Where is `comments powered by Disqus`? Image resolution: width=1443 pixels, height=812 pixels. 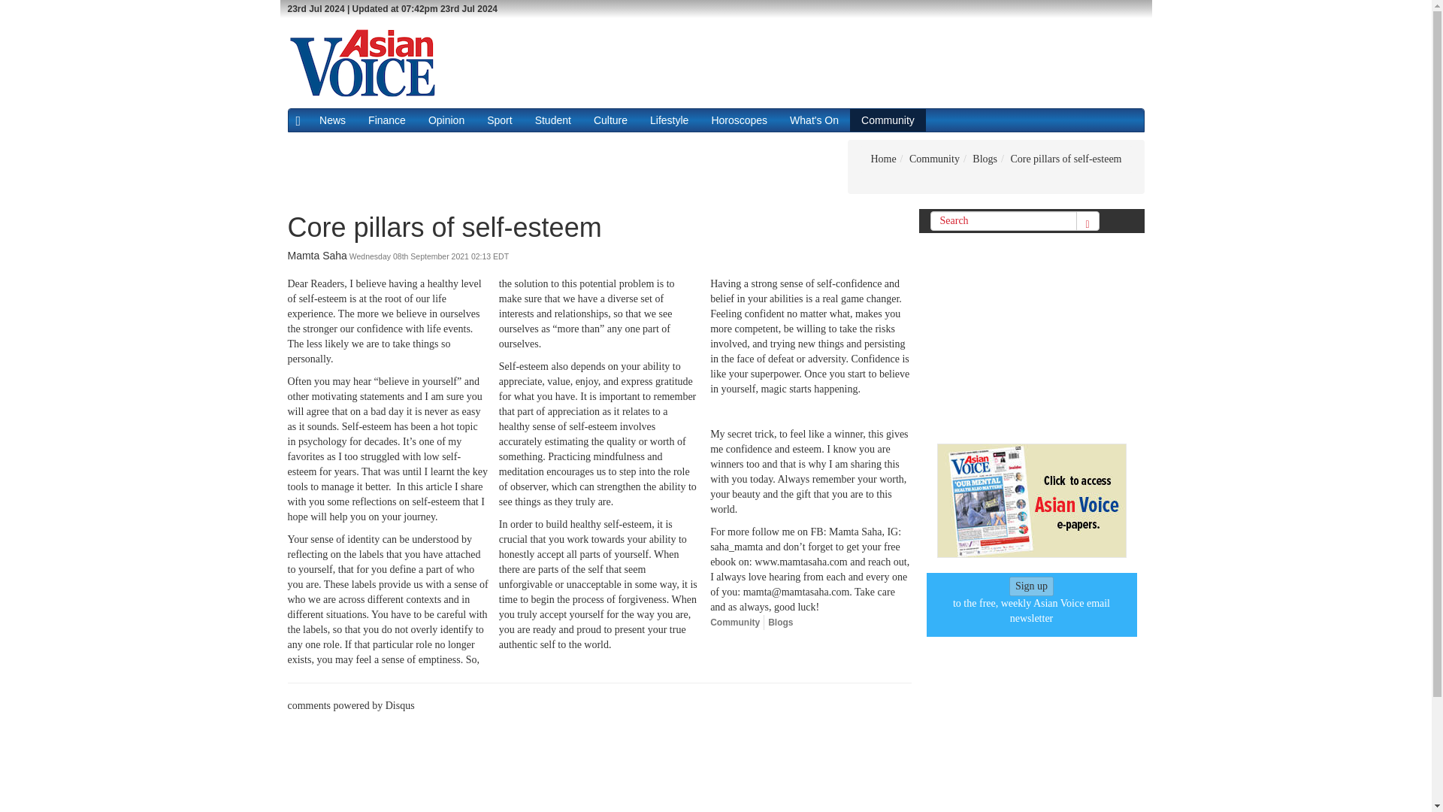 comments powered by Disqus is located at coordinates (350, 705).